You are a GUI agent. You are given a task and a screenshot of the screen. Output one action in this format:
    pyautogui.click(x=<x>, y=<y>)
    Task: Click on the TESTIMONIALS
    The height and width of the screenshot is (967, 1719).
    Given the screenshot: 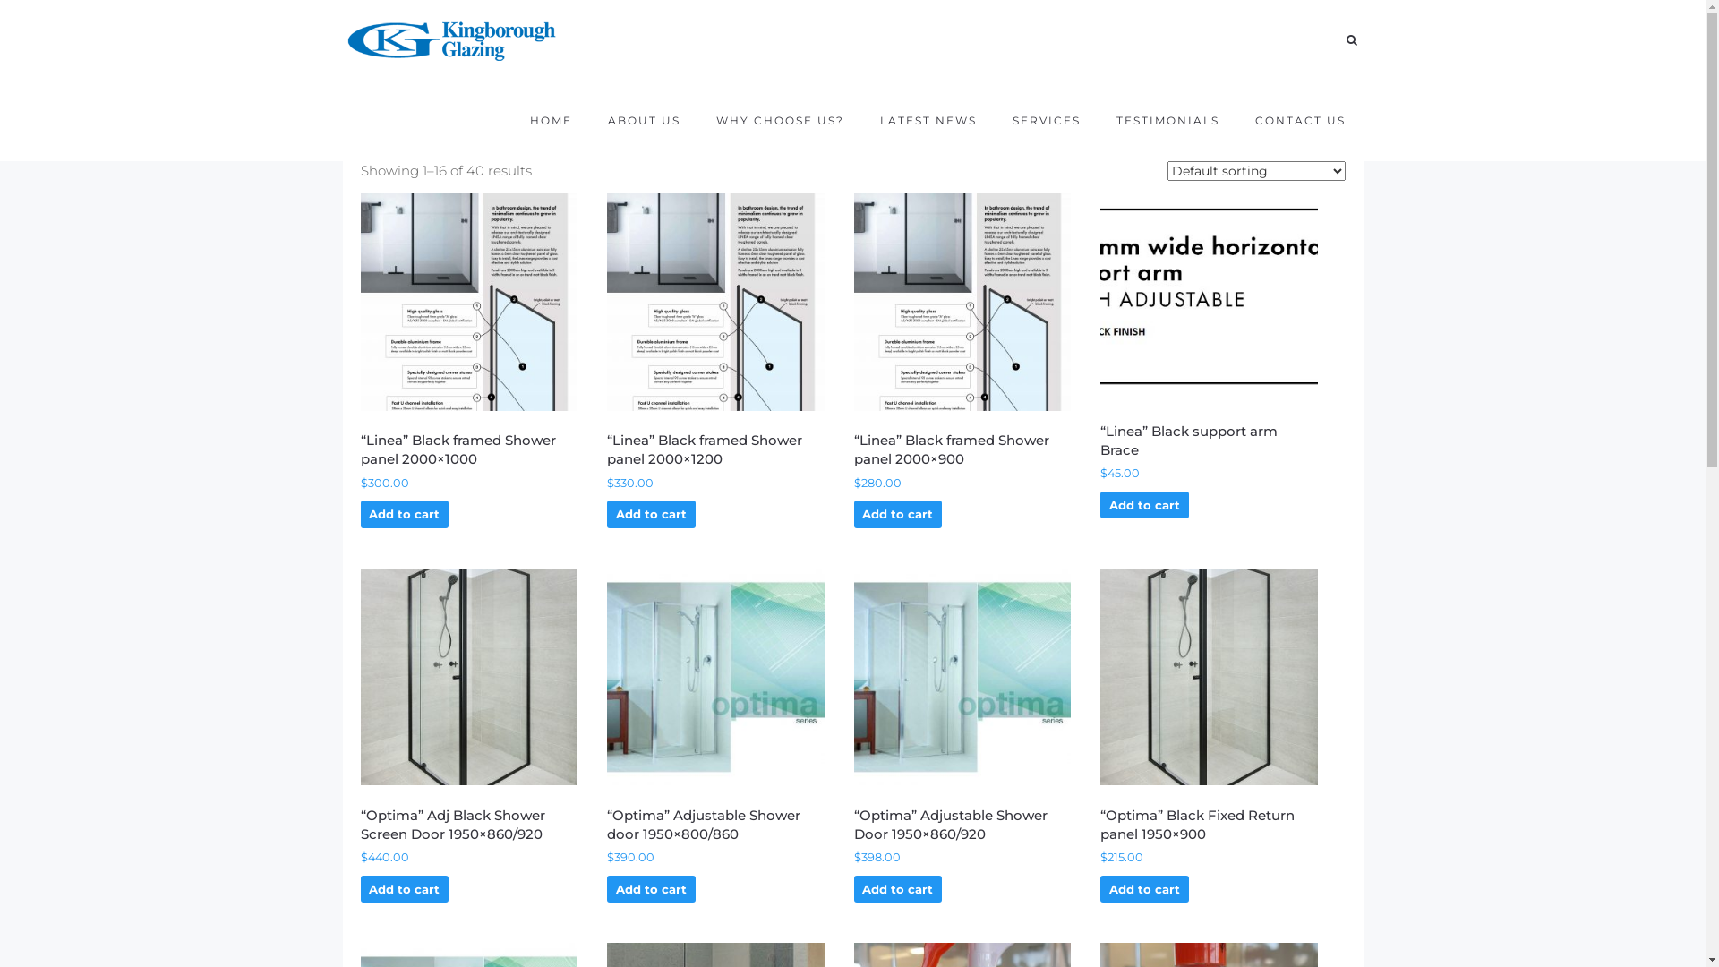 What is the action you would take?
    pyautogui.click(x=1167, y=121)
    